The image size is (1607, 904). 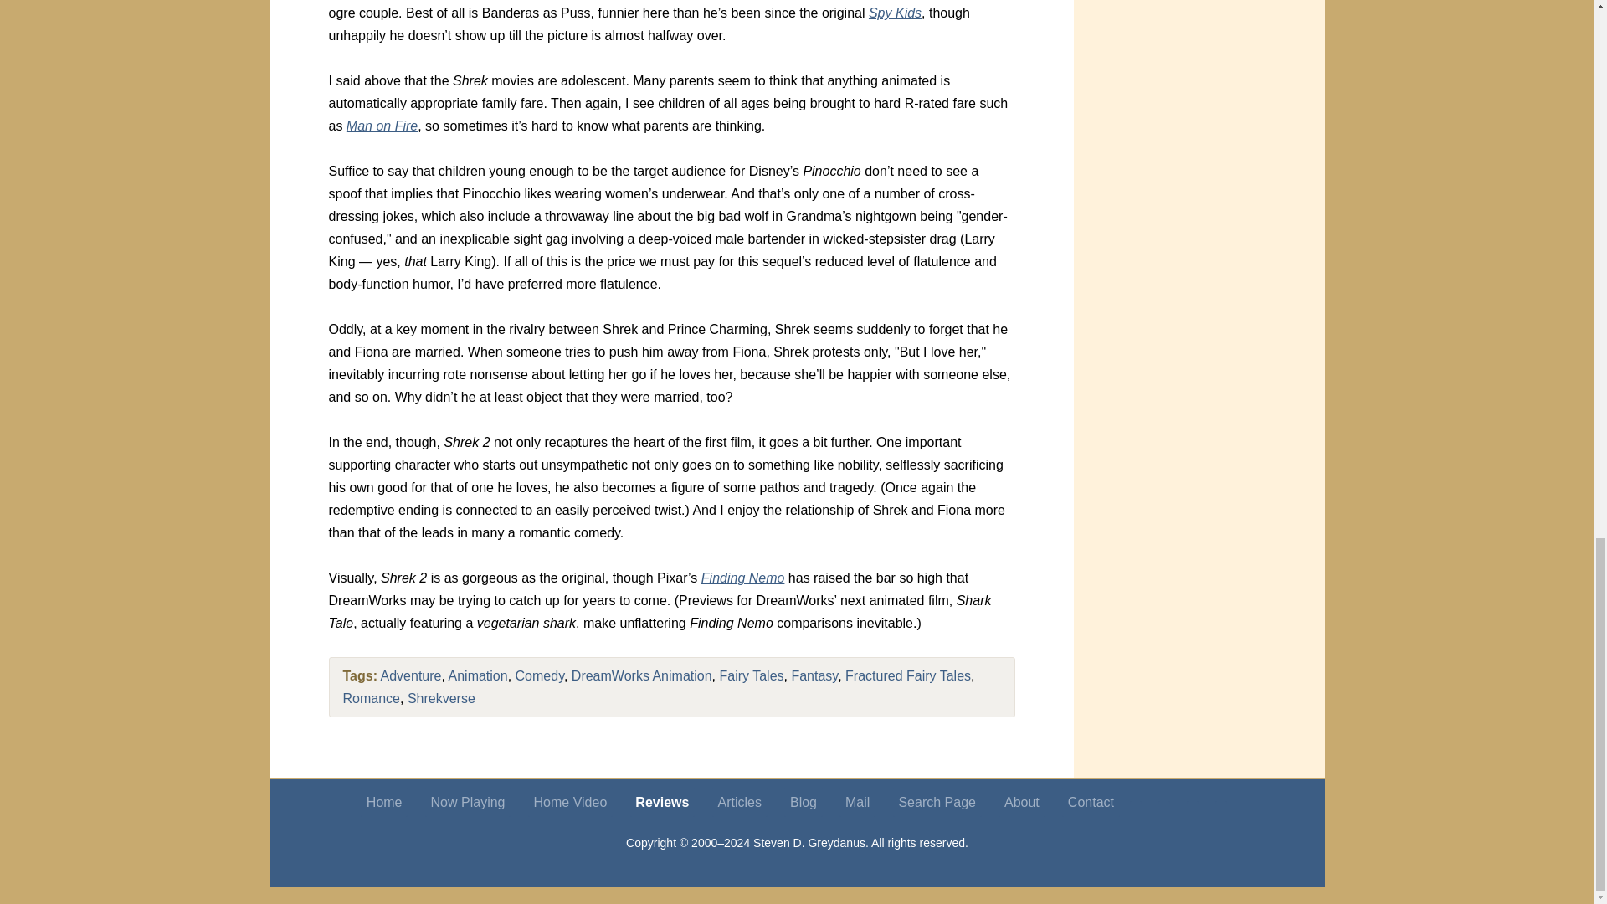 What do you see at coordinates (442, 698) in the screenshot?
I see `Shrekverse` at bounding box center [442, 698].